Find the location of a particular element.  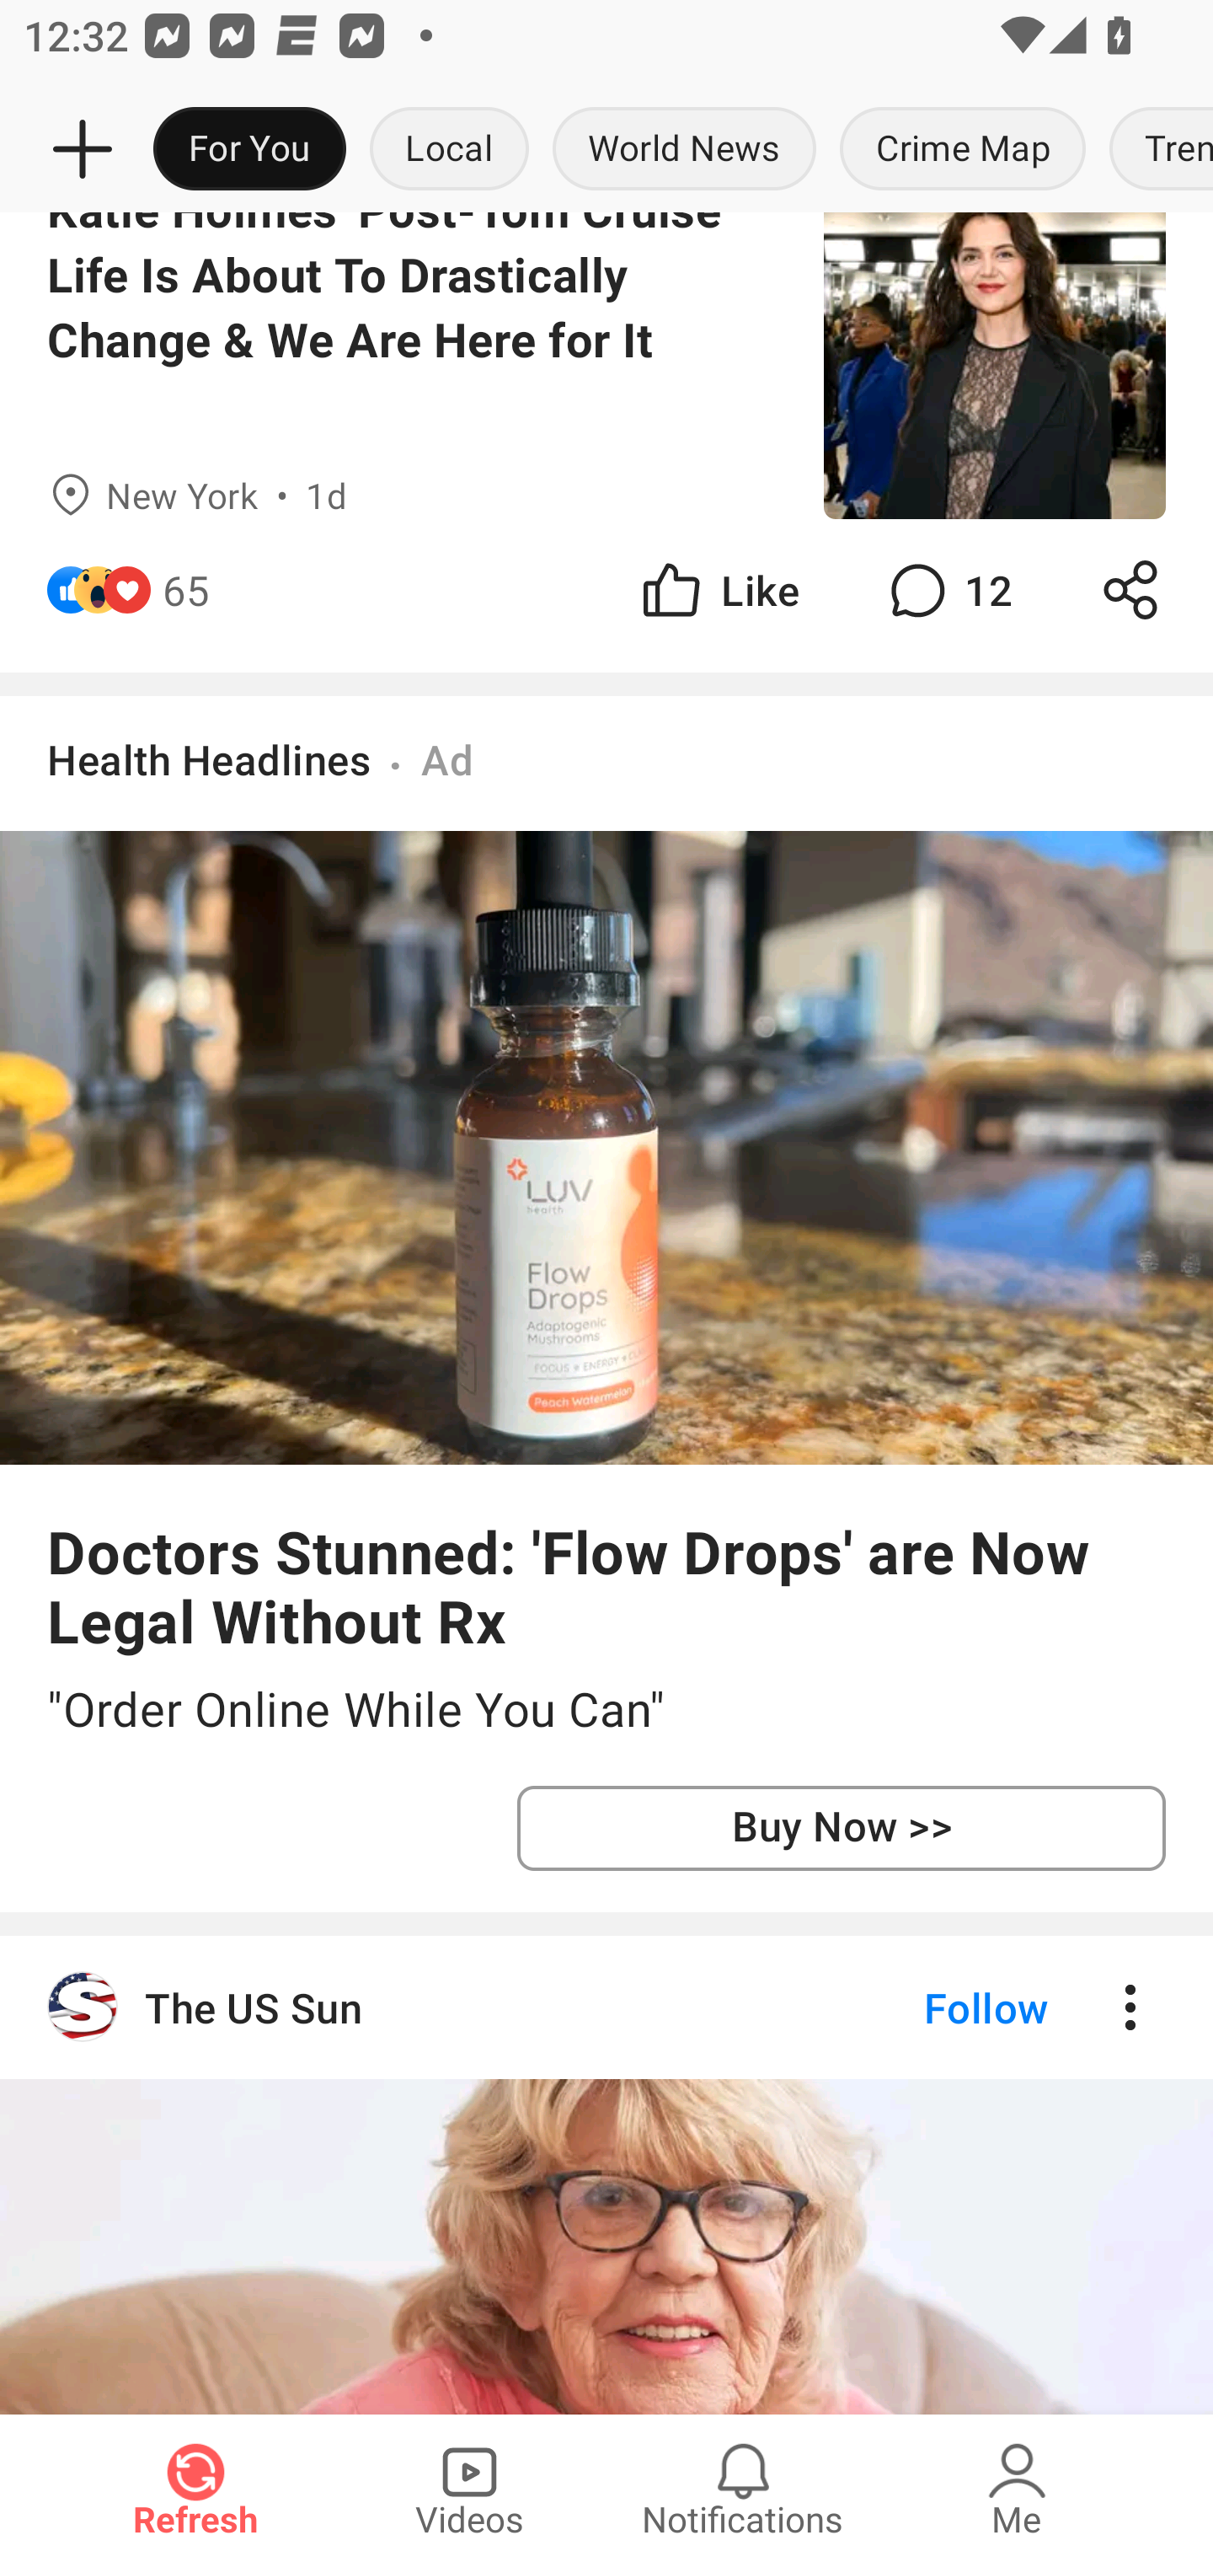

Me is located at coordinates (1017, 2488).